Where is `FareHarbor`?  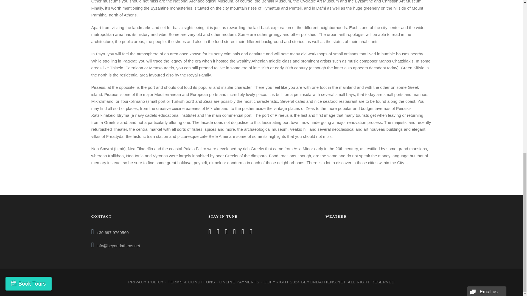 FareHarbor is located at coordinates (486, 4).